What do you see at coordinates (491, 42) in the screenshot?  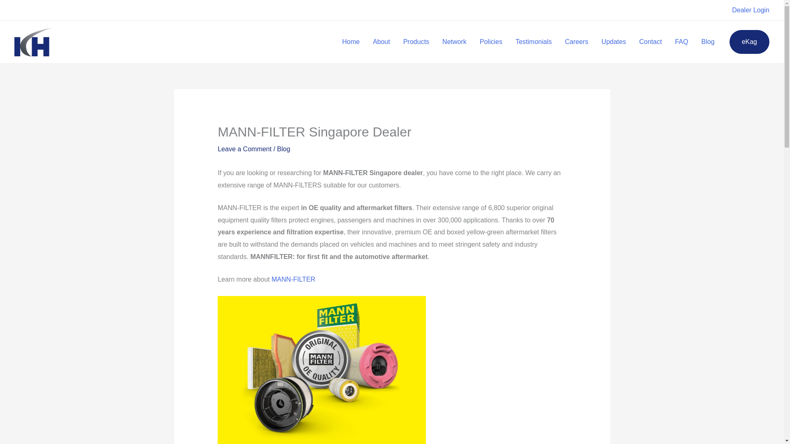 I see `Policies` at bounding box center [491, 42].